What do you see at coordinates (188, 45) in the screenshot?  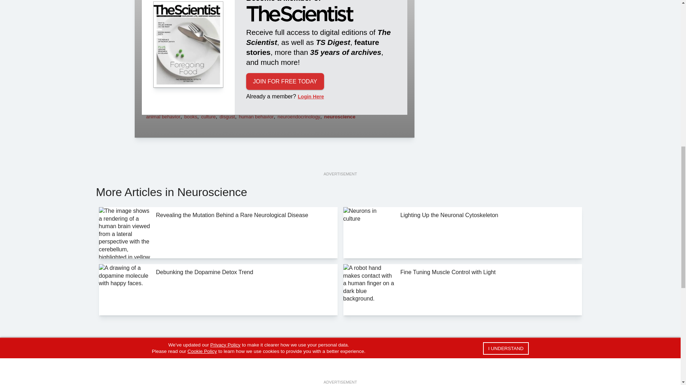 I see `Magaizne Cover` at bounding box center [188, 45].